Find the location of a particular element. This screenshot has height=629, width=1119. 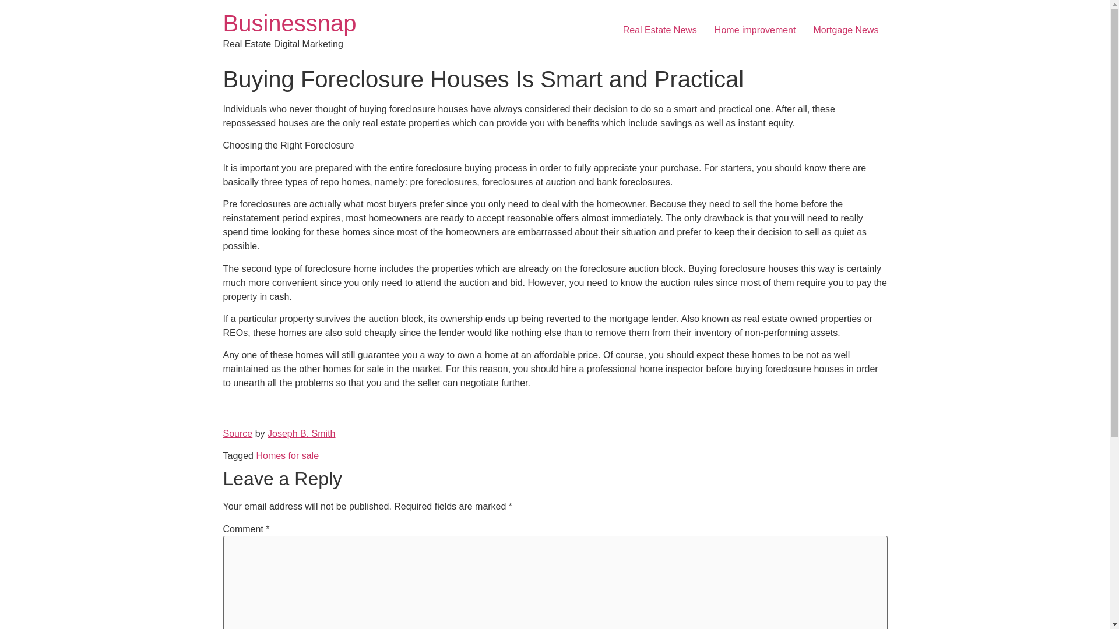

Joseph B. Smith is located at coordinates (301, 433).